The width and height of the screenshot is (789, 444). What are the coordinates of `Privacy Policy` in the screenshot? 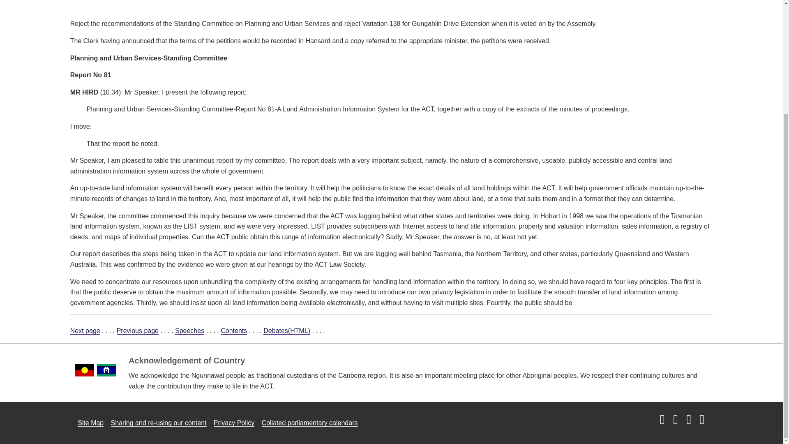 It's located at (234, 423).